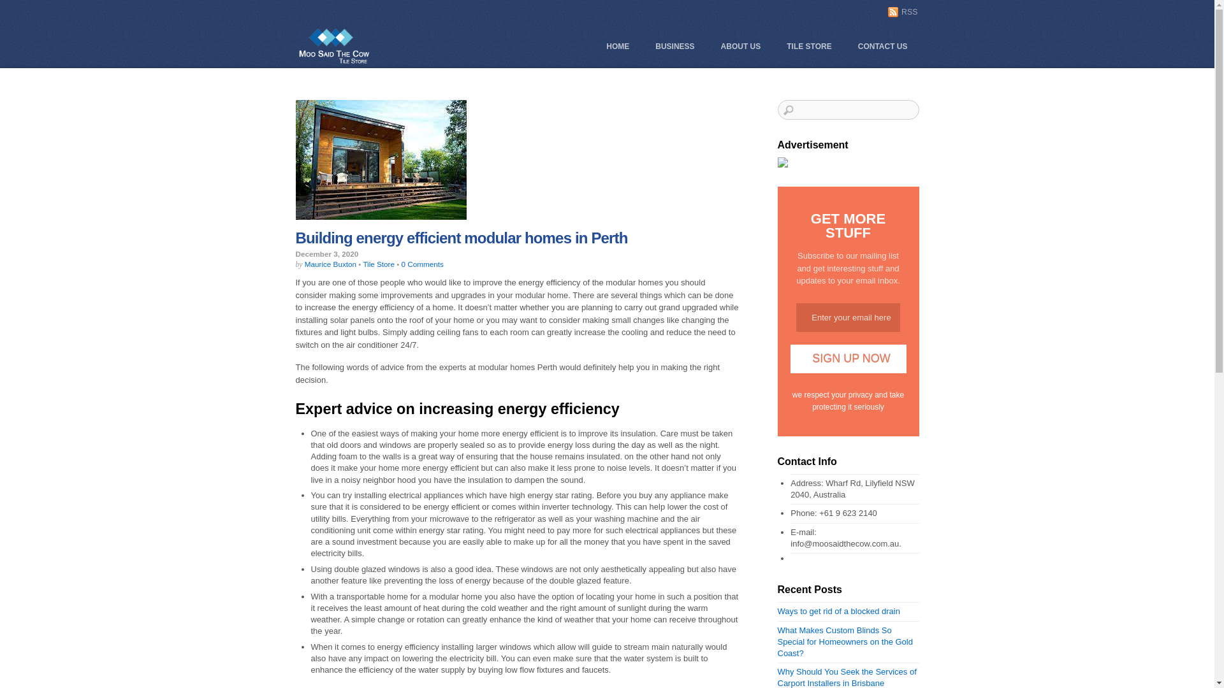 This screenshot has height=688, width=1224. I want to click on Moo Said The Cow, so click(334, 45).